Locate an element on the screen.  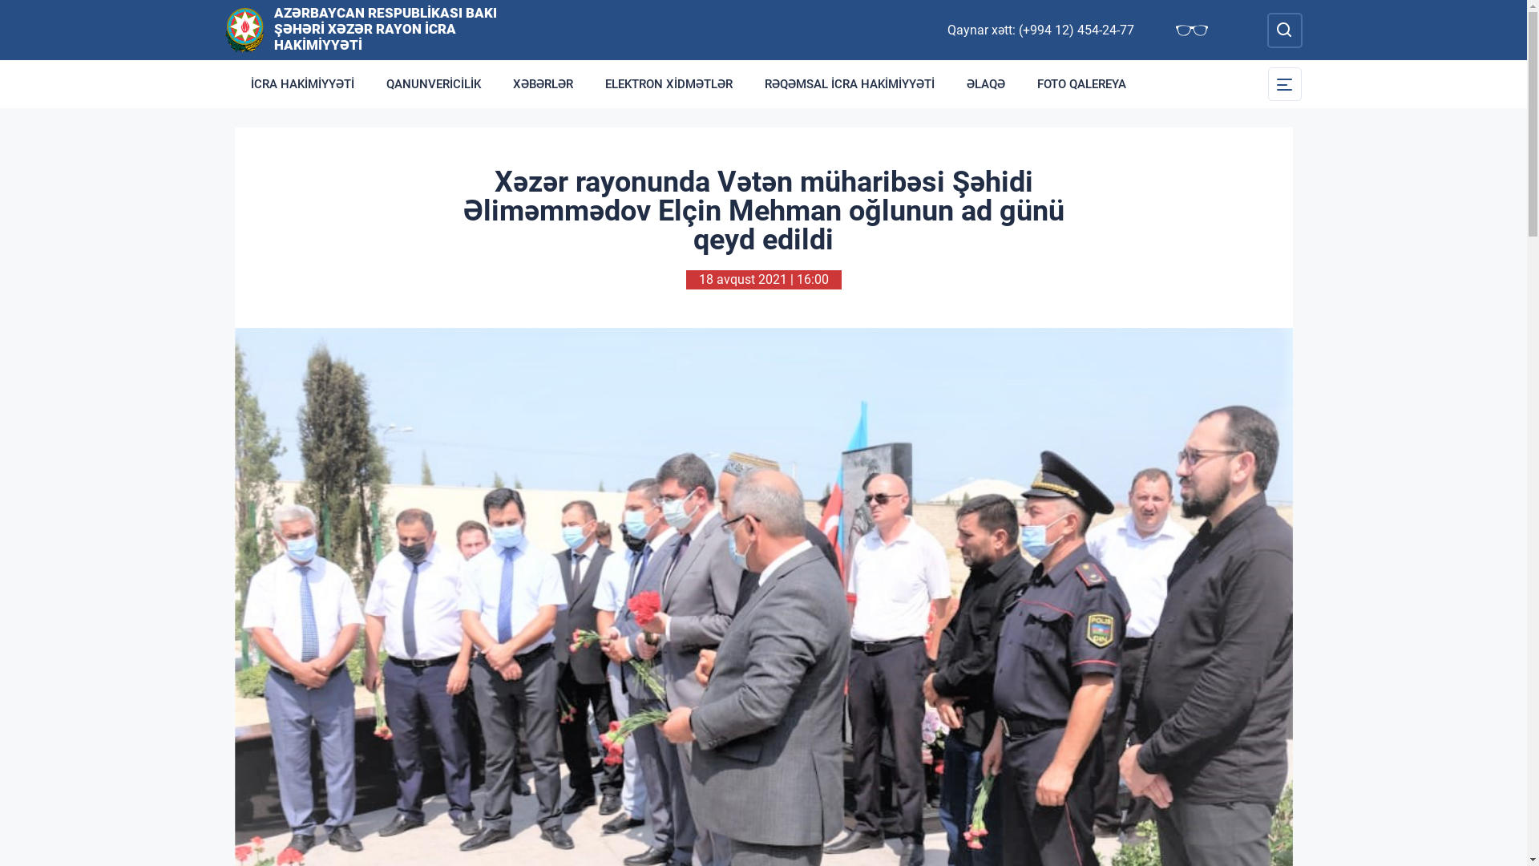
QANUNVERICILIK is located at coordinates (434, 84).